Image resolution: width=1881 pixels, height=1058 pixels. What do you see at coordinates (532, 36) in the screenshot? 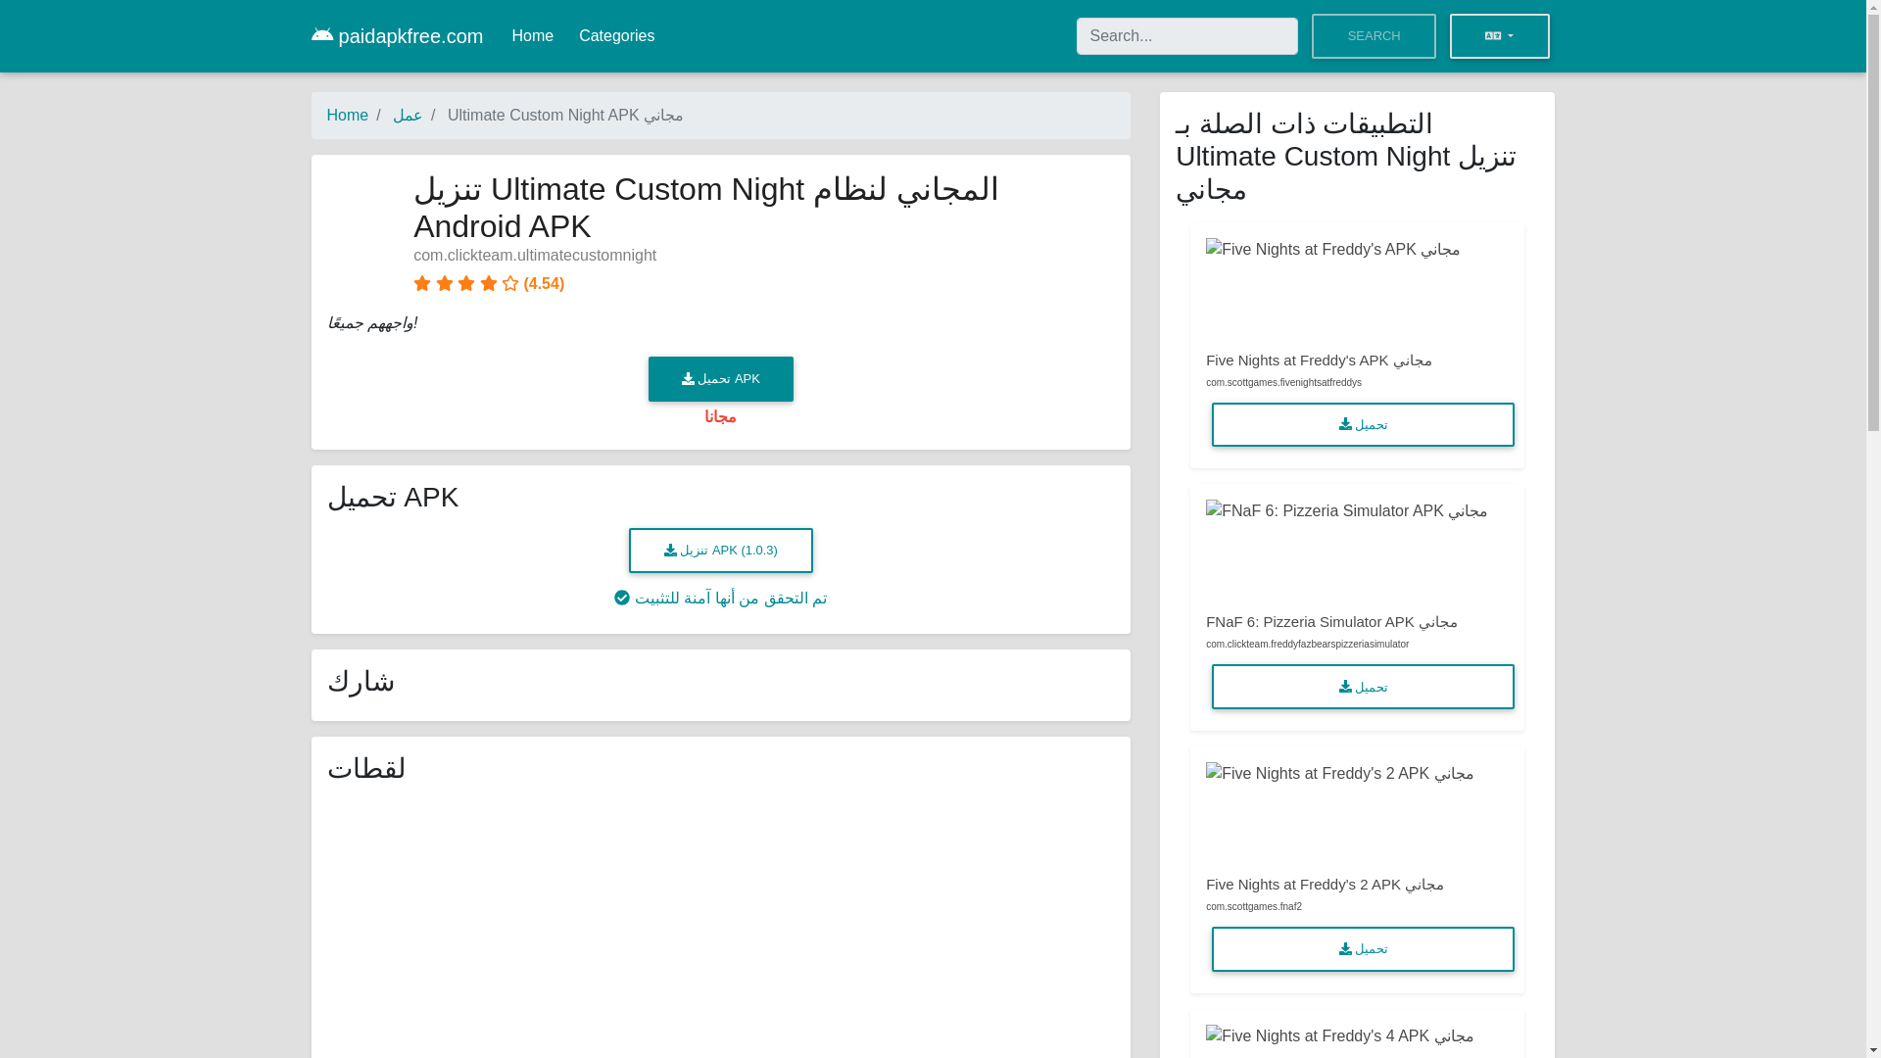
I see `Home` at bounding box center [532, 36].